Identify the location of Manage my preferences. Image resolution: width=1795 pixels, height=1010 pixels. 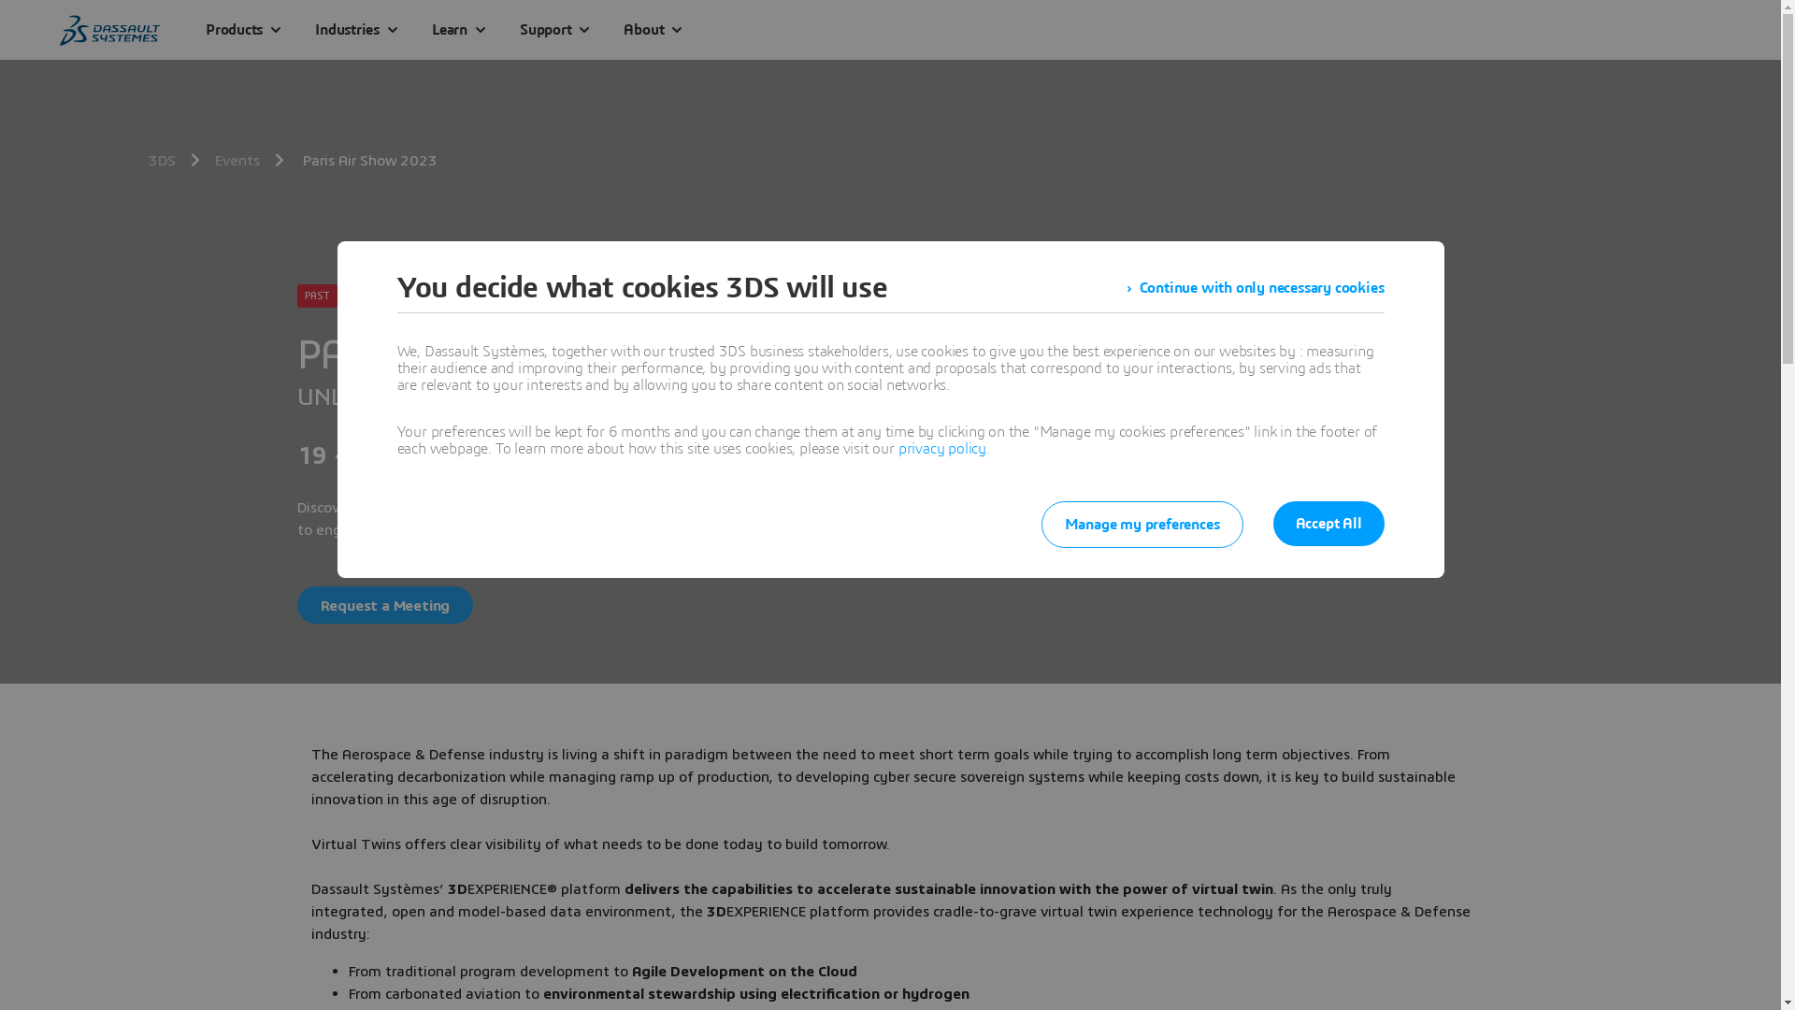
(1142, 525).